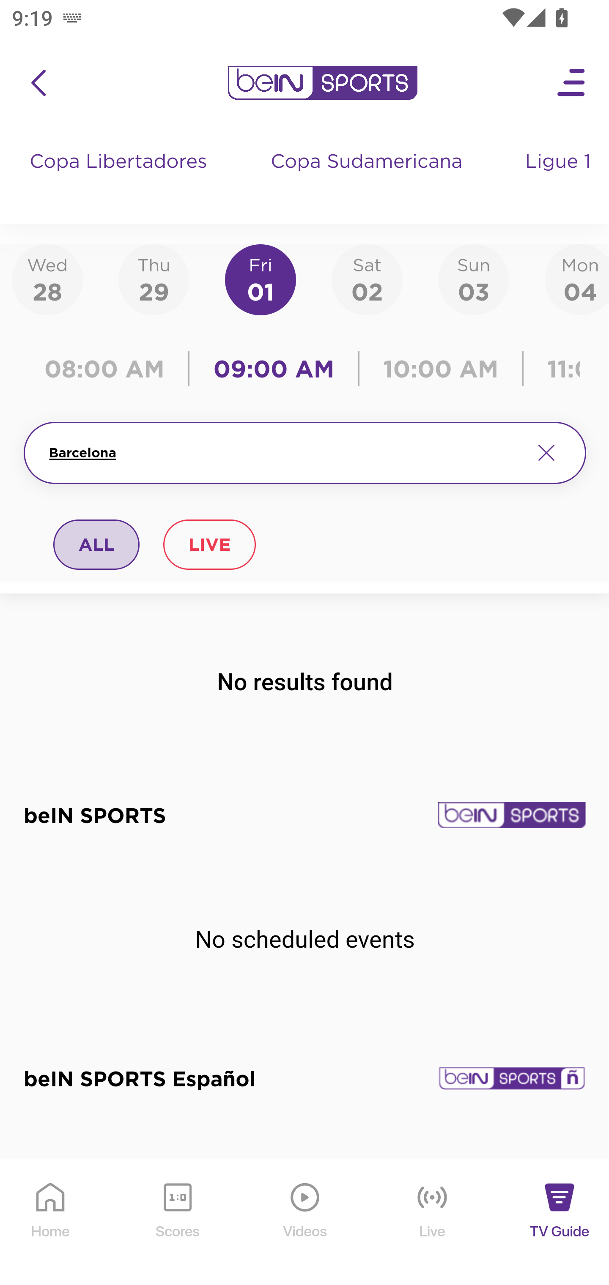 The width and height of the screenshot is (609, 1285). Describe the element at coordinates (110, 369) in the screenshot. I see `08:00 AM` at that location.